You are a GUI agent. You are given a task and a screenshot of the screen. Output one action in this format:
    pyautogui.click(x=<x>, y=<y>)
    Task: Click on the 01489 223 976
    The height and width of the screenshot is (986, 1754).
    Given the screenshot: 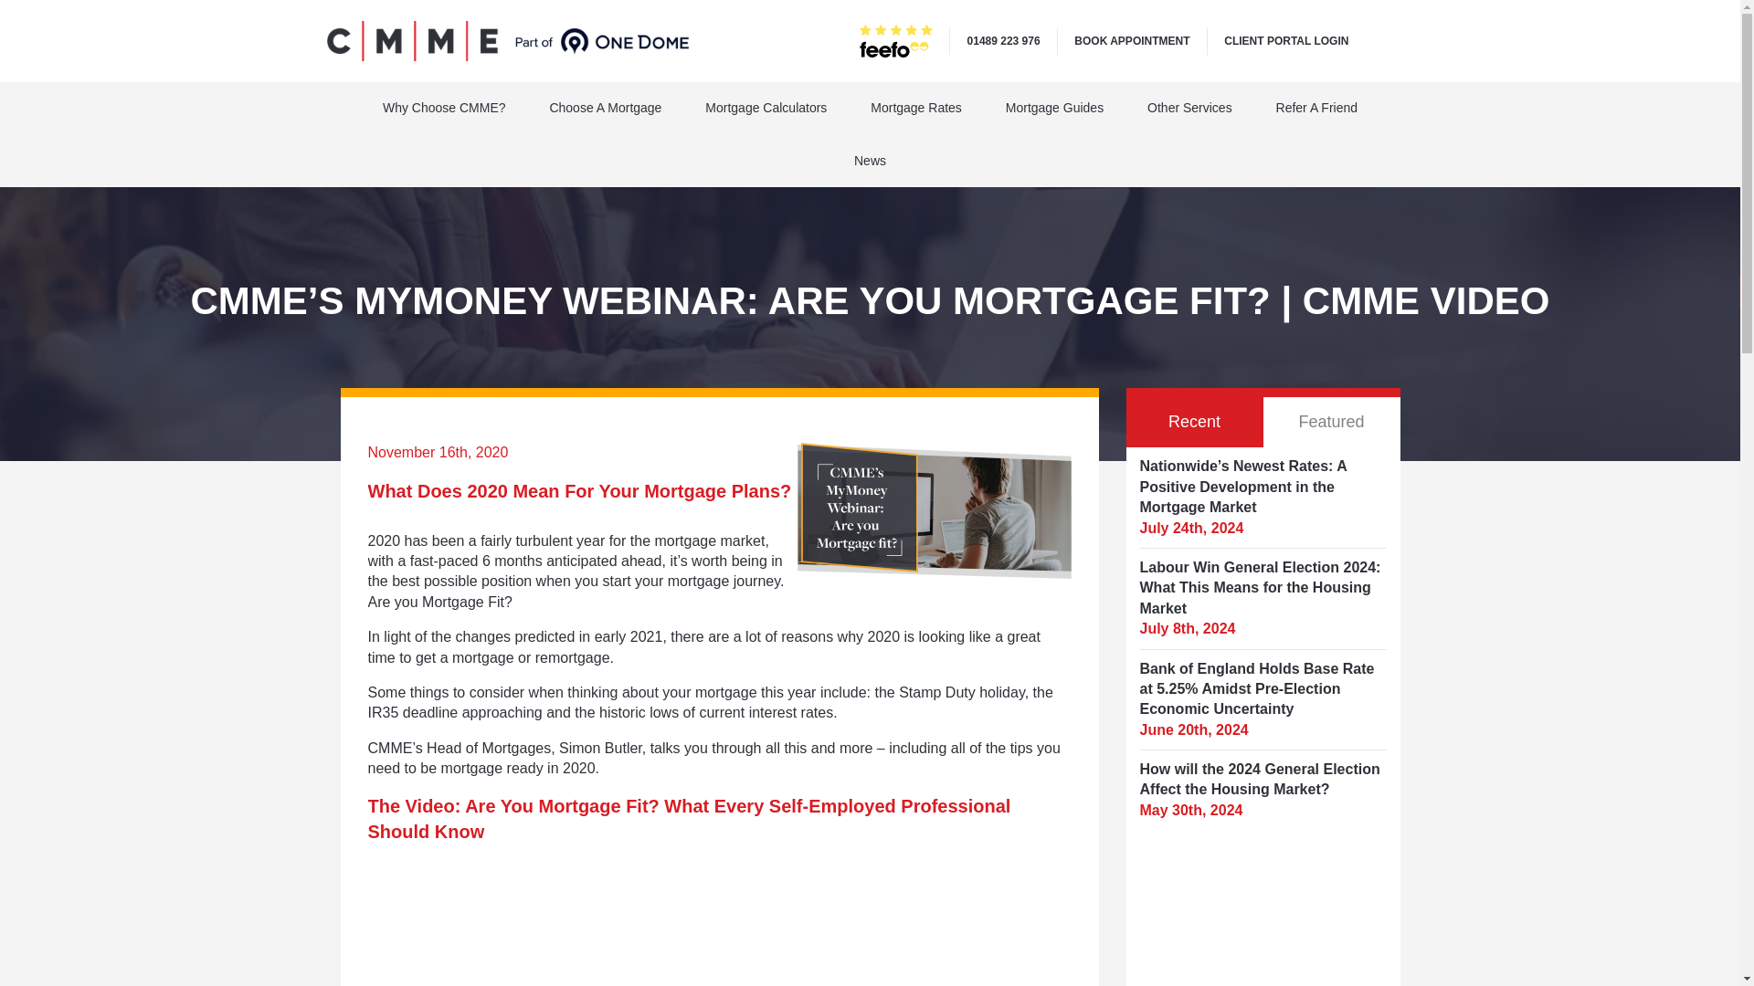 What is the action you would take?
    pyautogui.click(x=1003, y=40)
    